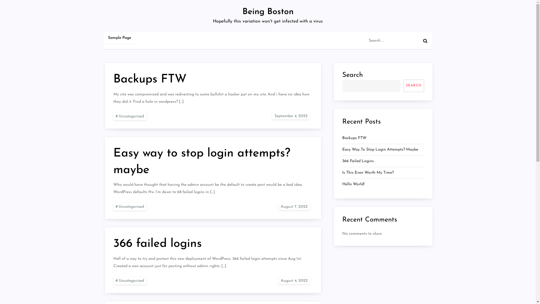 The height and width of the screenshot is (304, 540). Describe the element at coordinates (157, 244) in the screenshot. I see `366 failed logins` at that location.